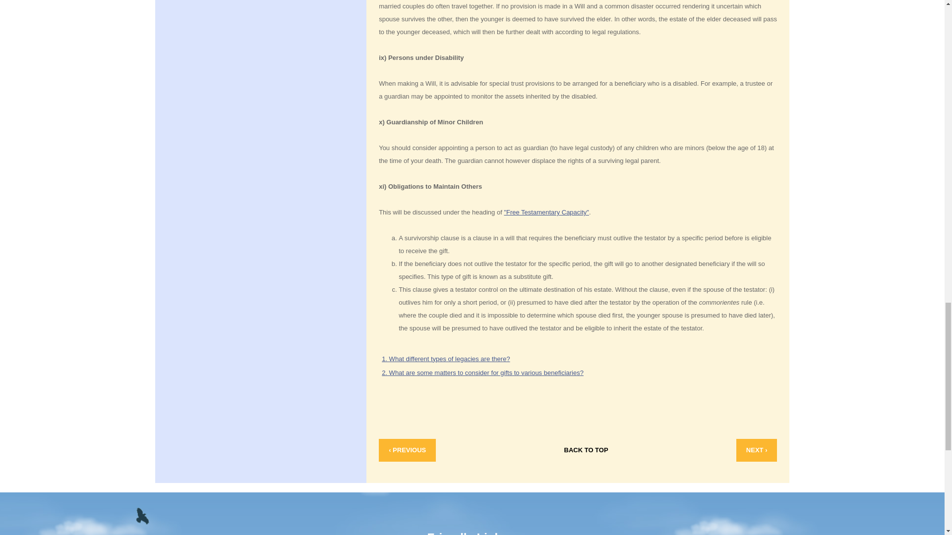 This screenshot has width=952, height=535. Describe the element at coordinates (586, 450) in the screenshot. I see `BACK TO TOP` at that location.